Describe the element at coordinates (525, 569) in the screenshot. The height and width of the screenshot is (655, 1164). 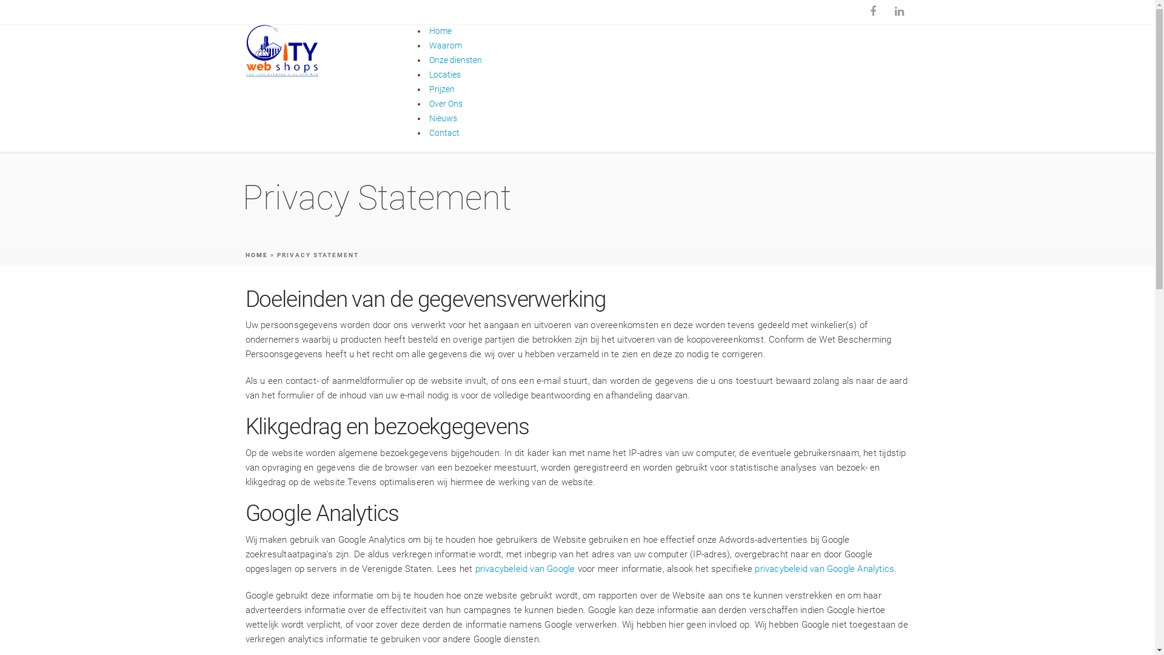
I see `privacybeleid van Google` at that location.